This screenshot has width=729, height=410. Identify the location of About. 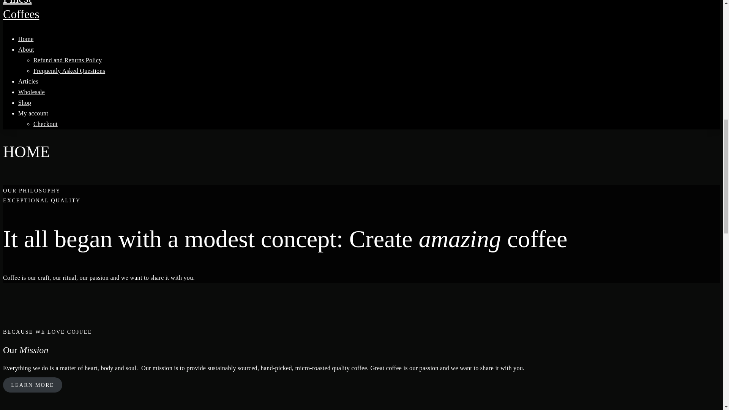
(26, 49).